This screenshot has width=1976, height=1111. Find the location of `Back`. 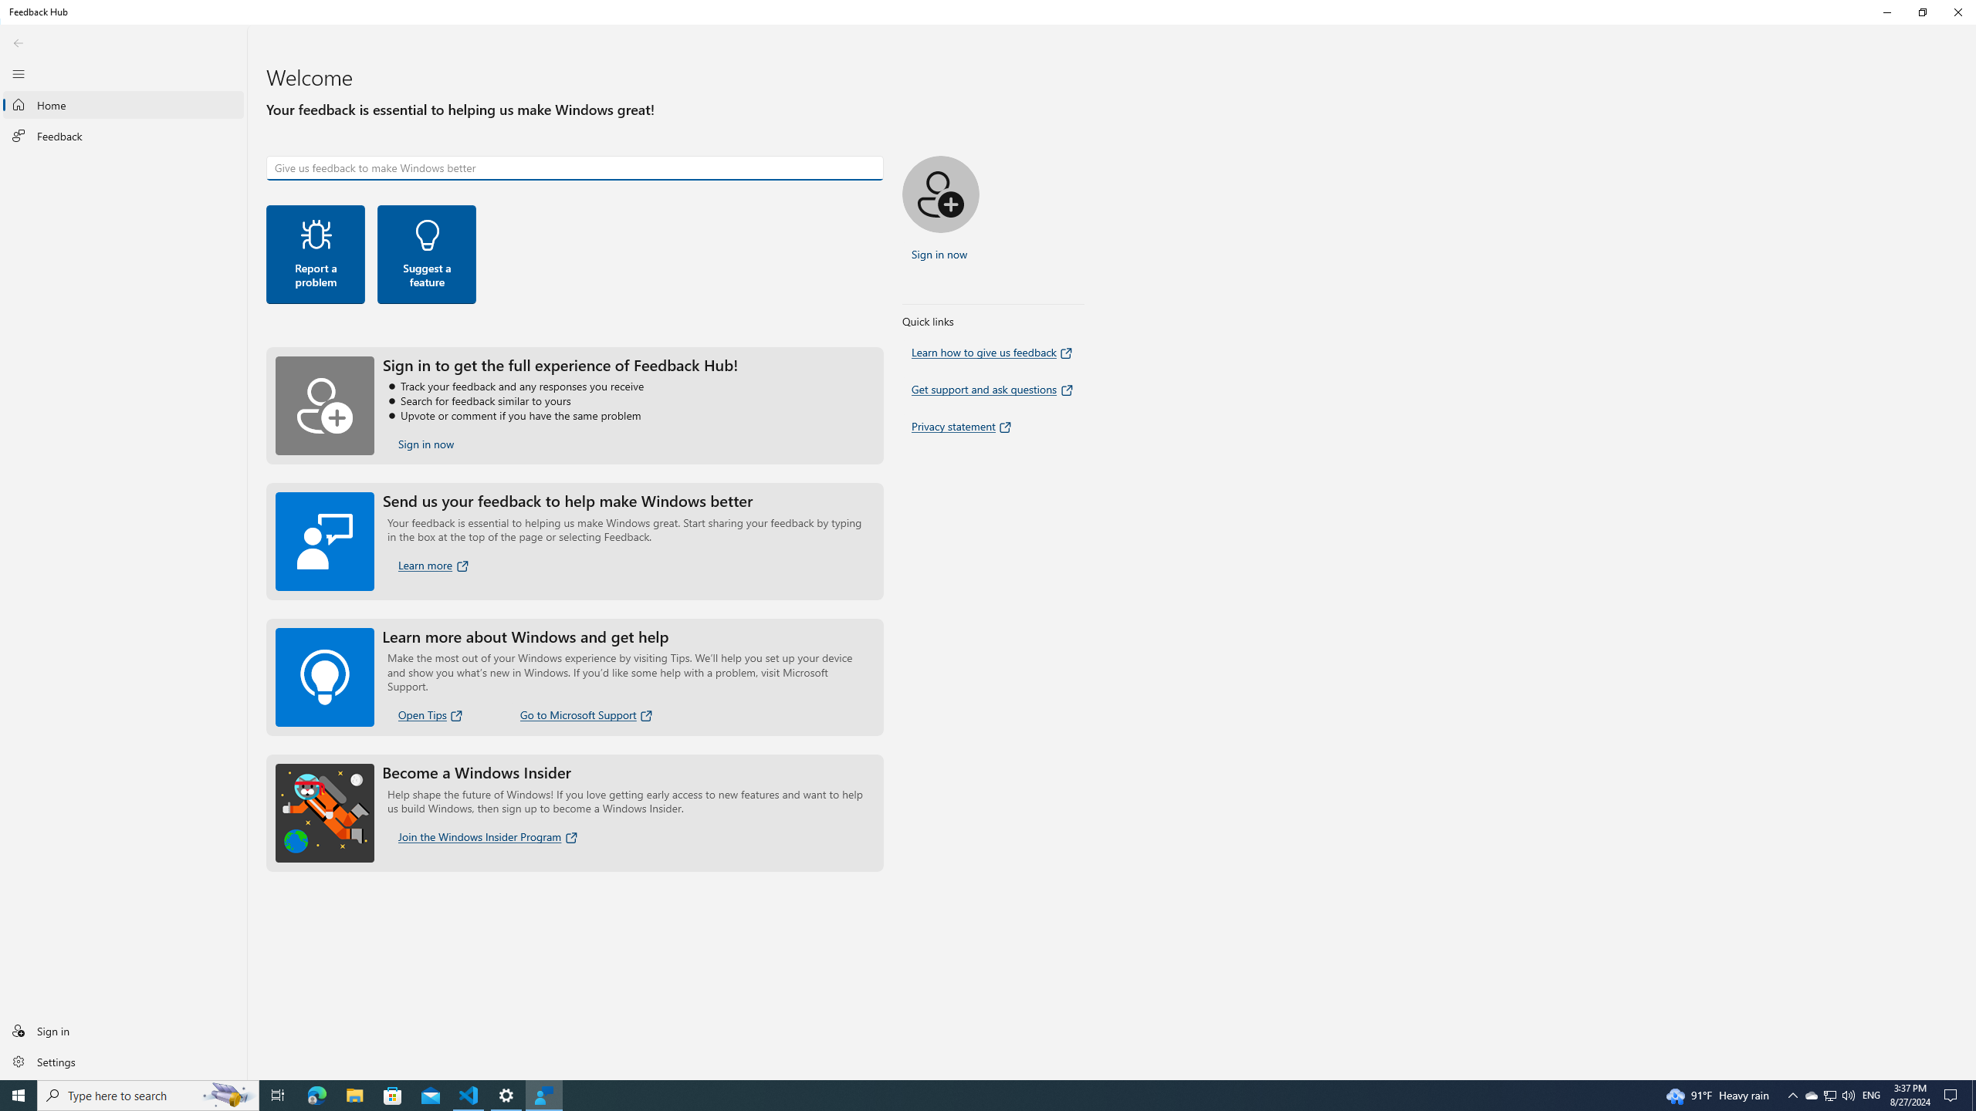

Back is located at coordinates (1974, 1096).